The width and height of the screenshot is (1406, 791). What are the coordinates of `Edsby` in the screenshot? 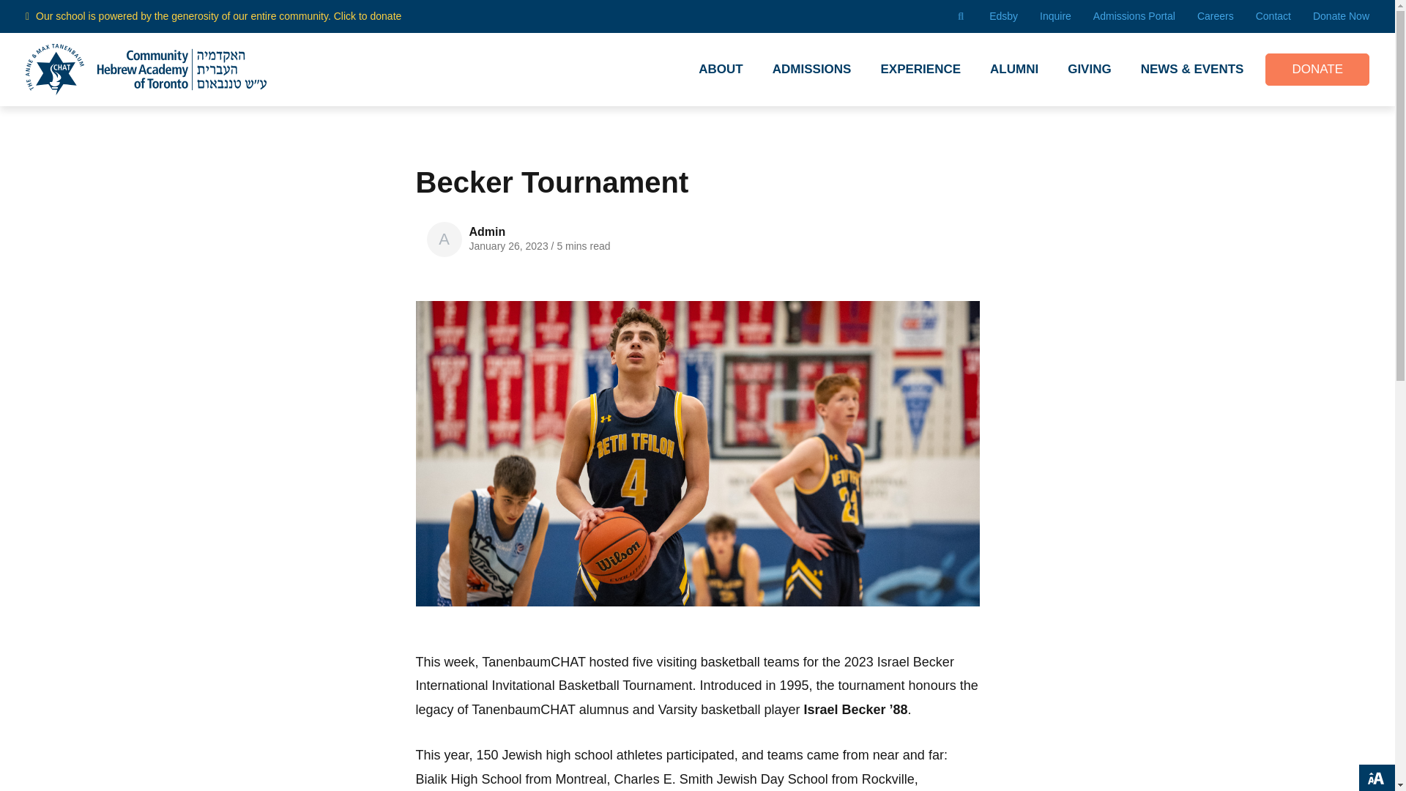 It's located at (1003, 16).